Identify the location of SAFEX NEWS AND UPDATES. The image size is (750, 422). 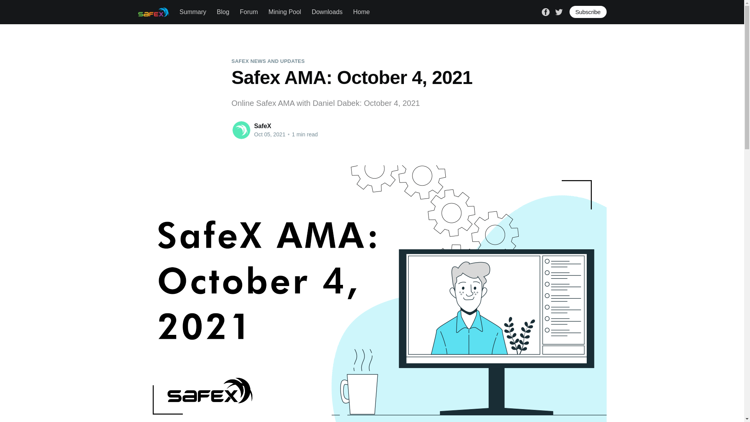
(268, 61).